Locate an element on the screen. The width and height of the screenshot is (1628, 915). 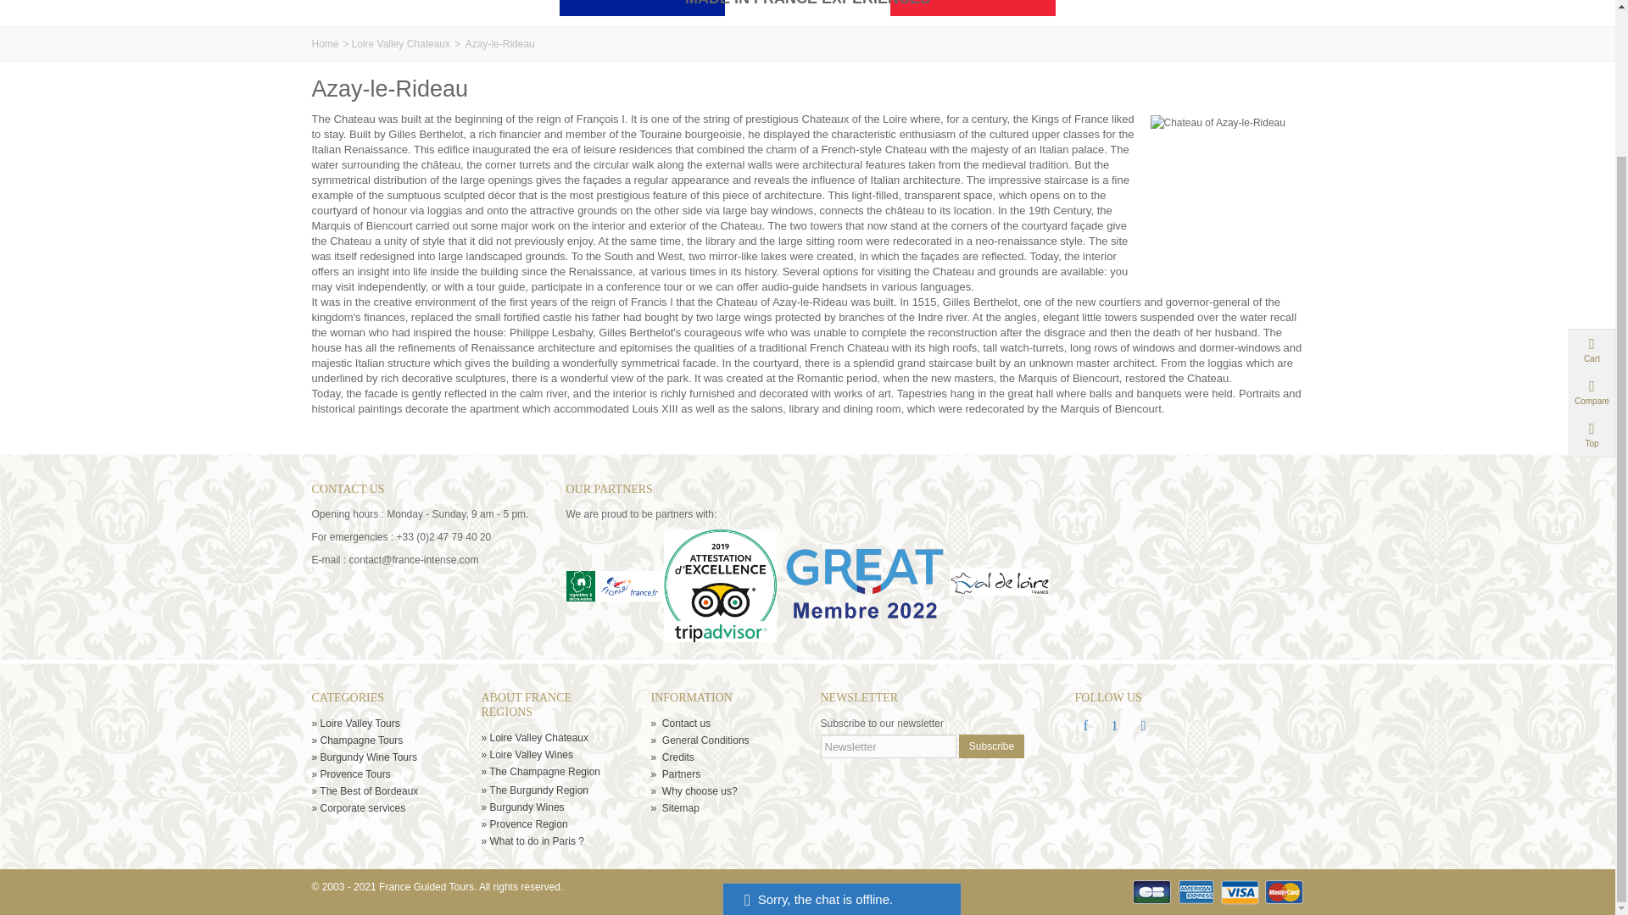
Chateau of Azay-le-Rideau is located at coordinates (1221, 183).